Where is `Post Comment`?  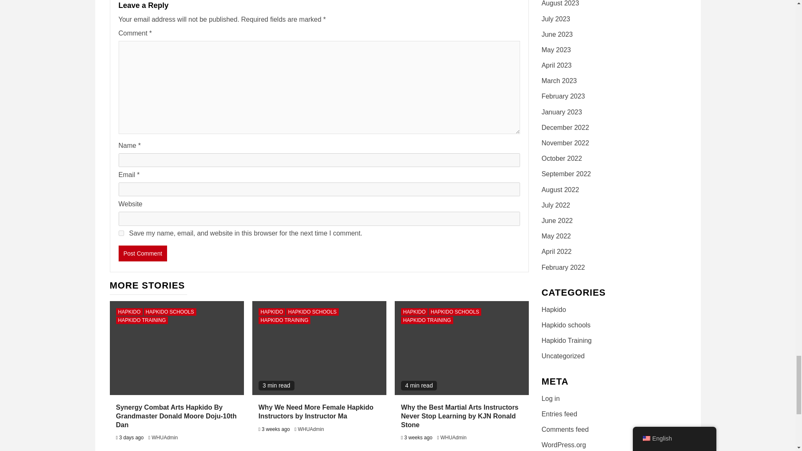 Post Comment is located at coordinates (143, 253).